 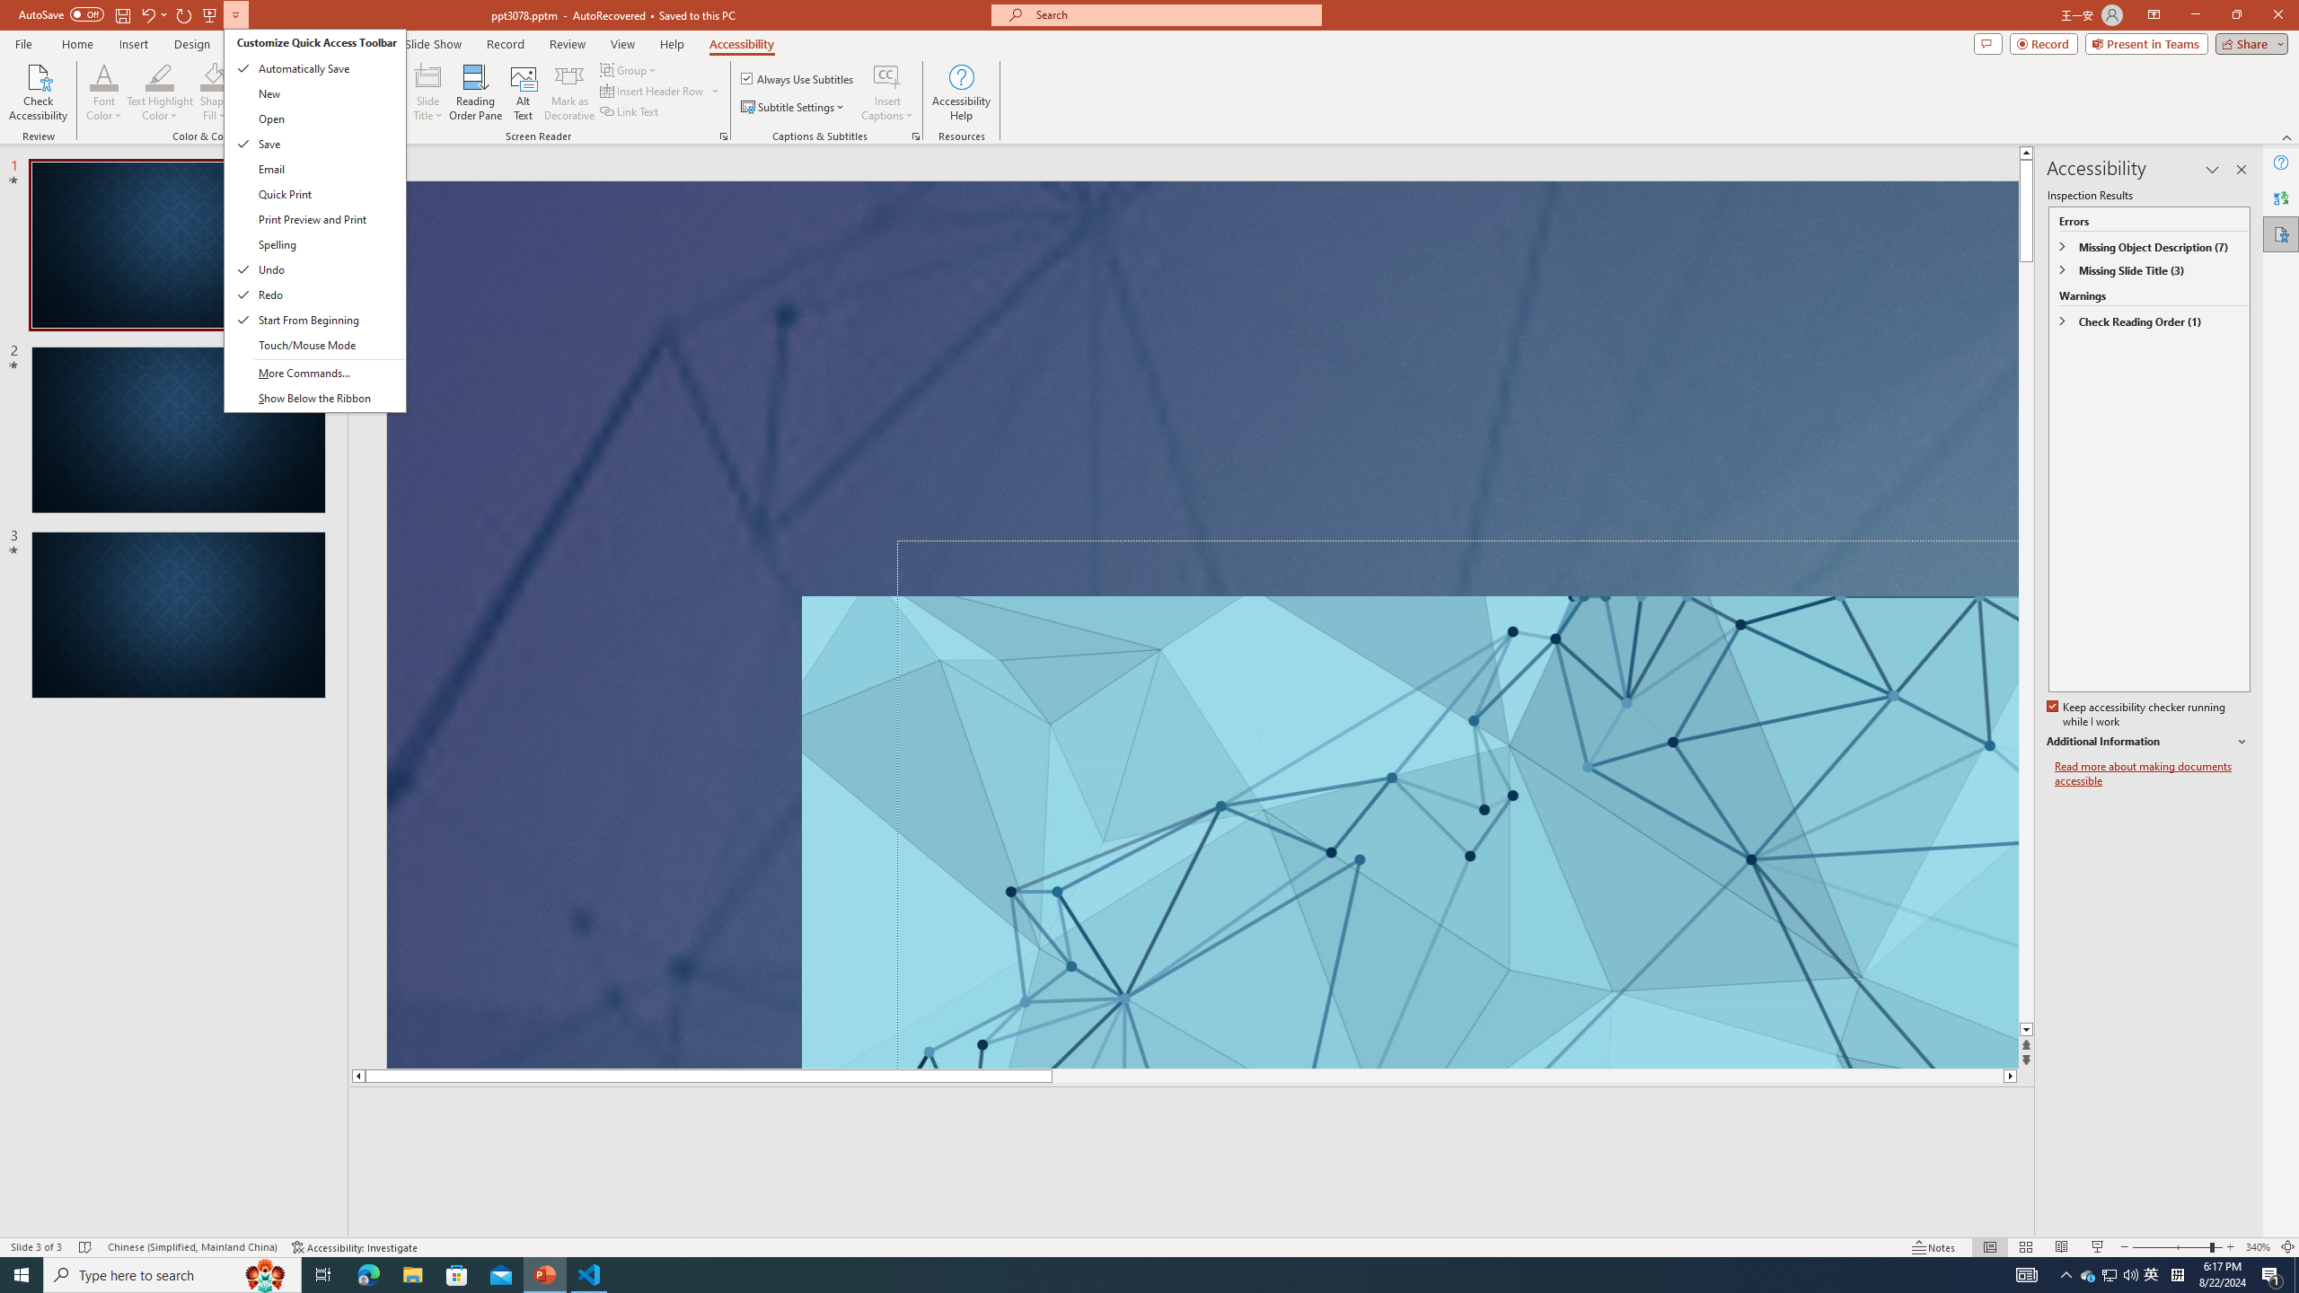 I want to click on Captions & Subtitles, so click(x=916, y=136).